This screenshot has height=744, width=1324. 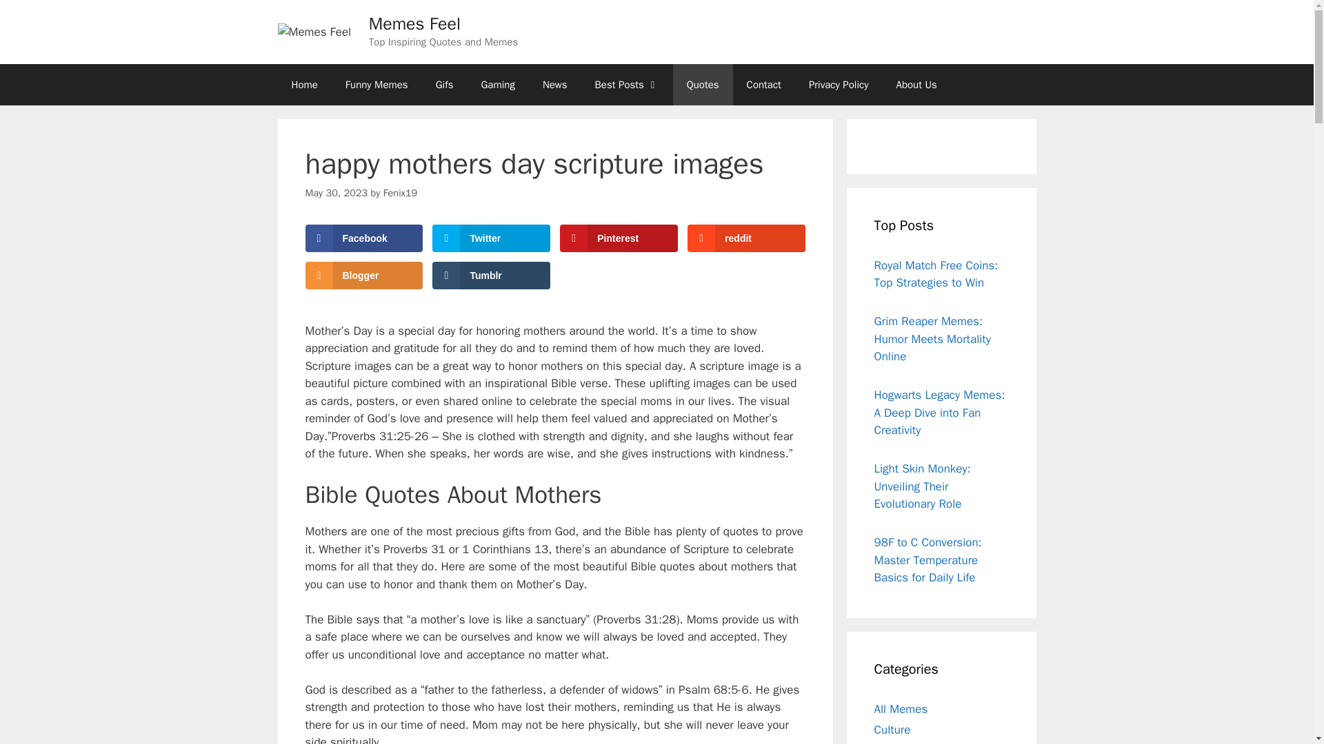 What do you see at coordinates (491, 238) in the screenshot?
I see `Twitter` at bounding box center [491, 238].